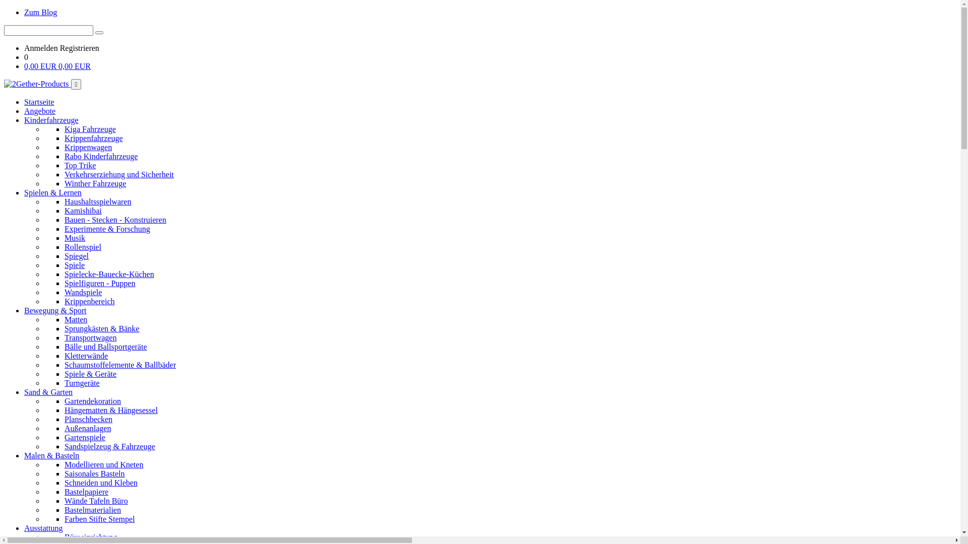 This screenshot has width=968, height=544. Describe the element at coordinates (43, 528) in the screenshot. I see `Ausstattung` at that location.